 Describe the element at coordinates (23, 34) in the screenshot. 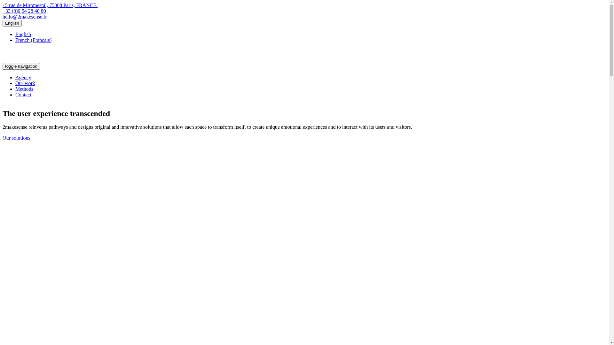

I see `English` at that location.